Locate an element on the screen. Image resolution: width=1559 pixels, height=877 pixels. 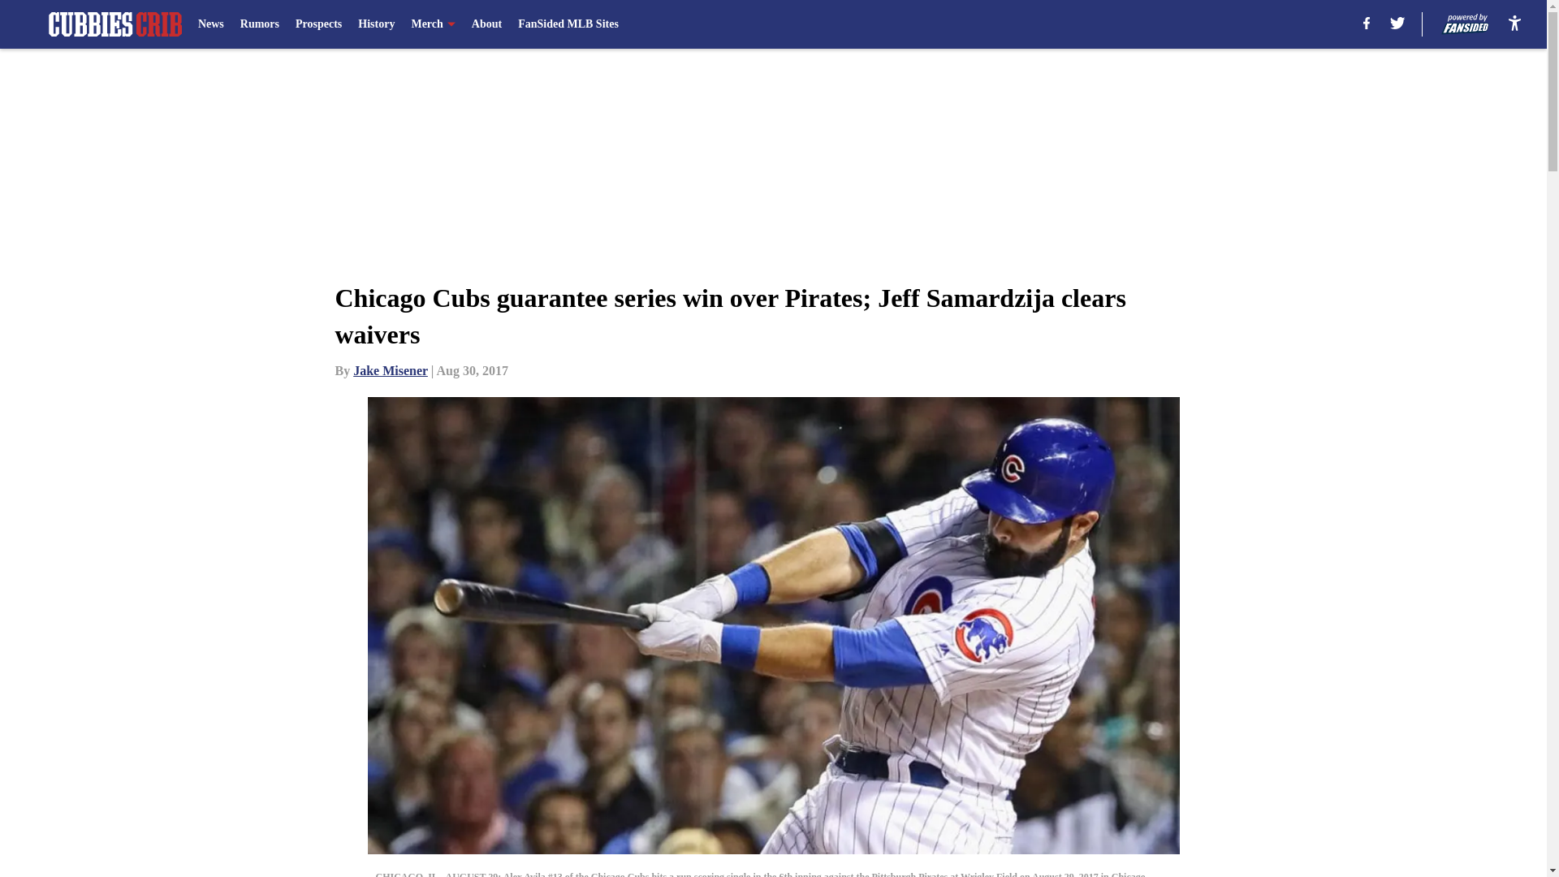
FanSided MLB Sites is located at coordinates (568, 24).